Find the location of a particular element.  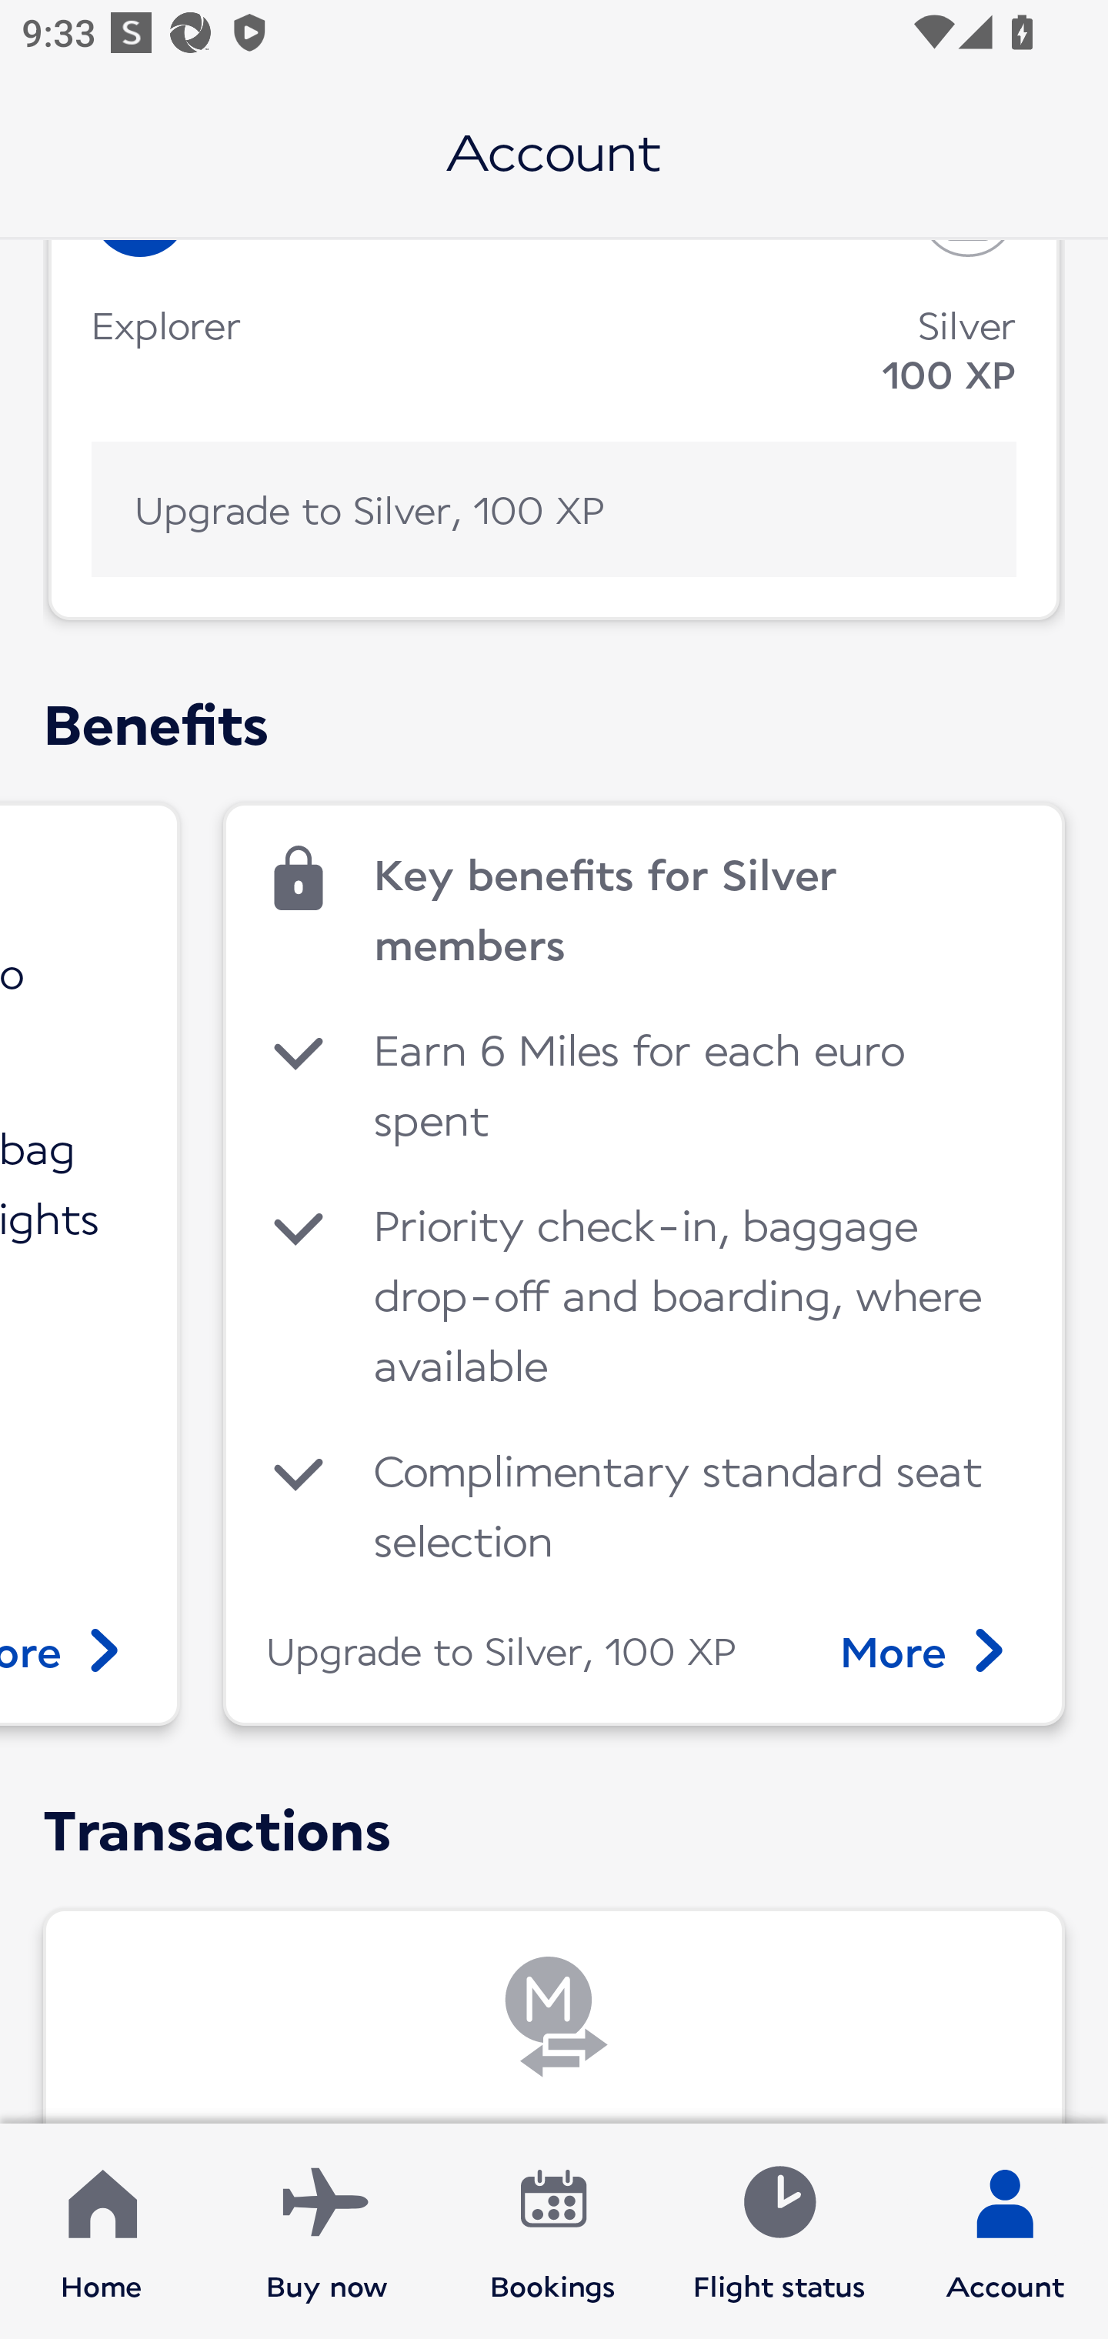

Bookings is located at coordinates (553, 2231).